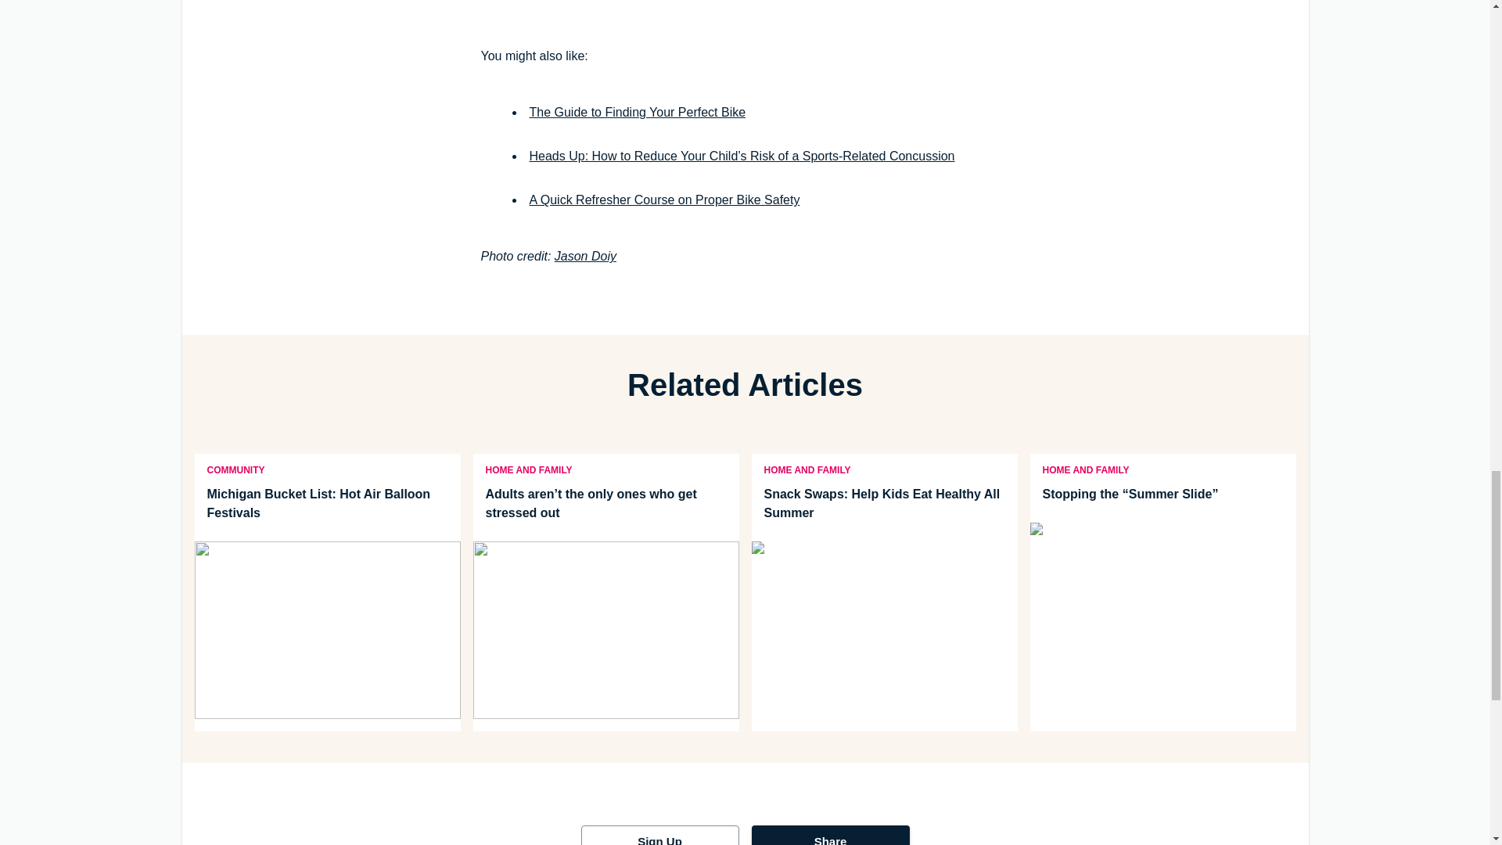  Describe the element at coordinates (884, 504) in the screenshot. I see `Snack Swaps: Help Kids Eat Healthy All Summer` at that location.